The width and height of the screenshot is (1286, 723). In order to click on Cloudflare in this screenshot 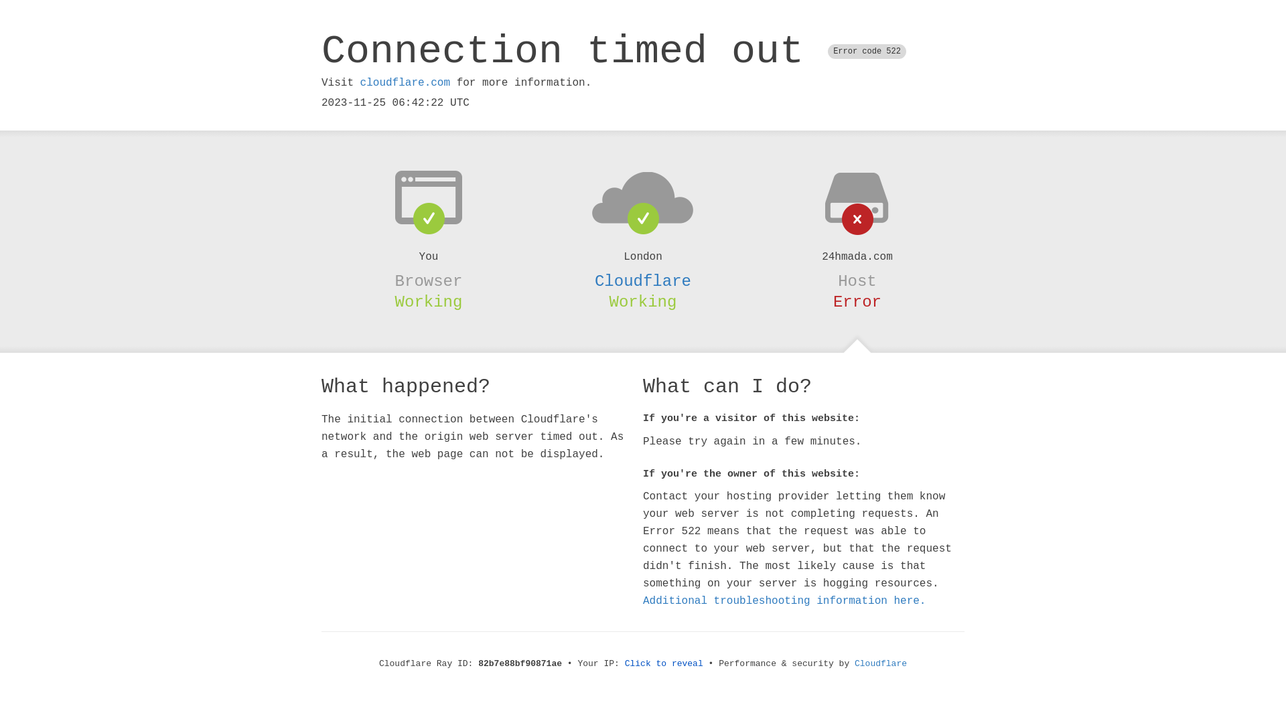, I will do `click(643, 281)`.